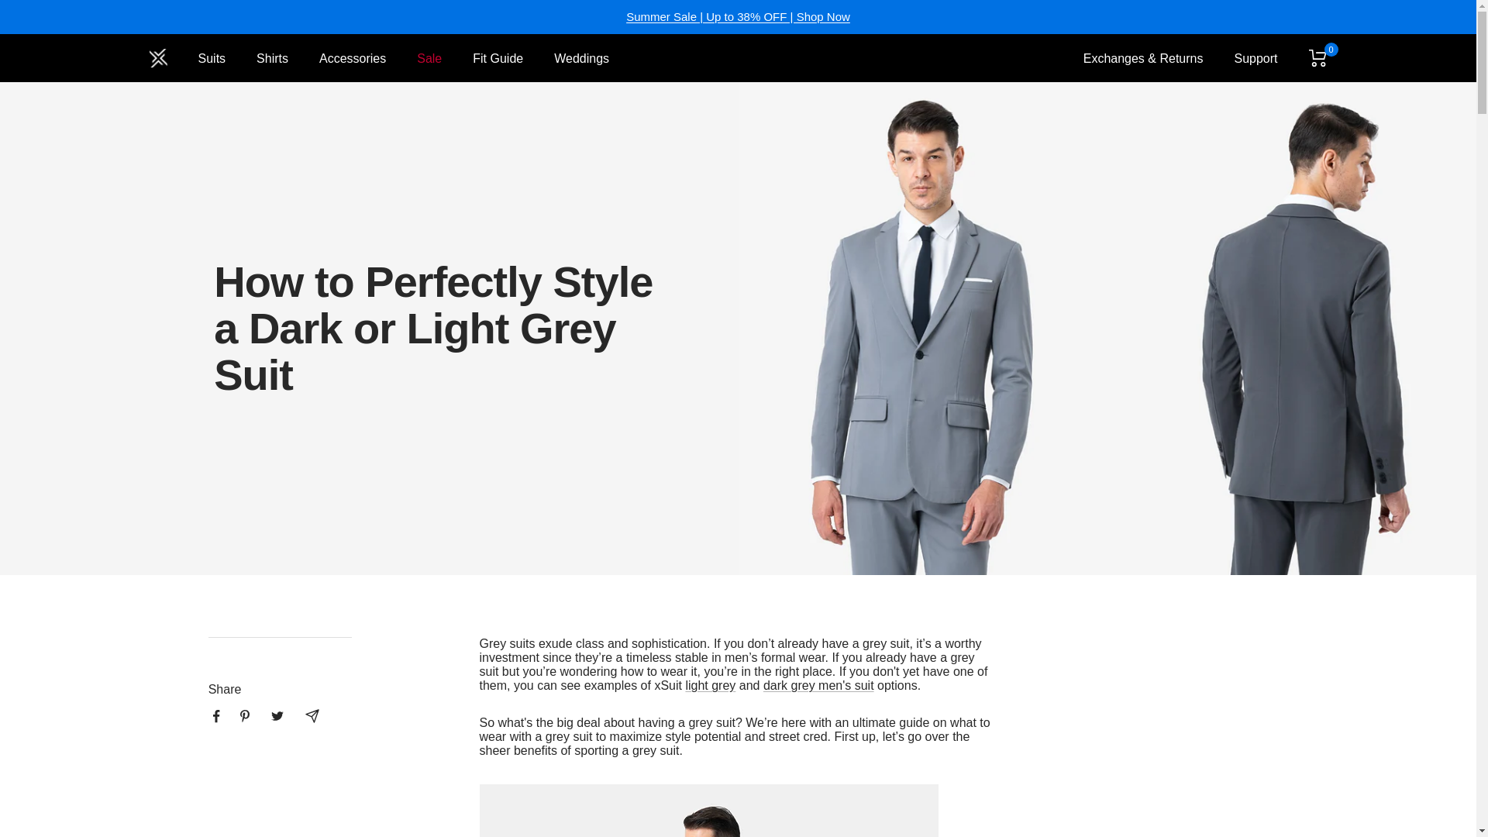  What do you see at coordinates (212, 58) in the screenshot?
I see `Suits` at bounding box center [212, 58].